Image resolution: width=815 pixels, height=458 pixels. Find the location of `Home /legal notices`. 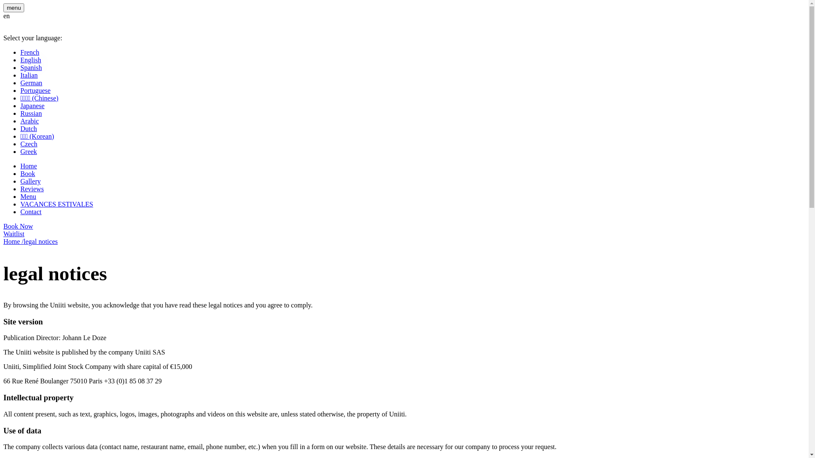

Home /legal notices is located at coordinates (31, 242).